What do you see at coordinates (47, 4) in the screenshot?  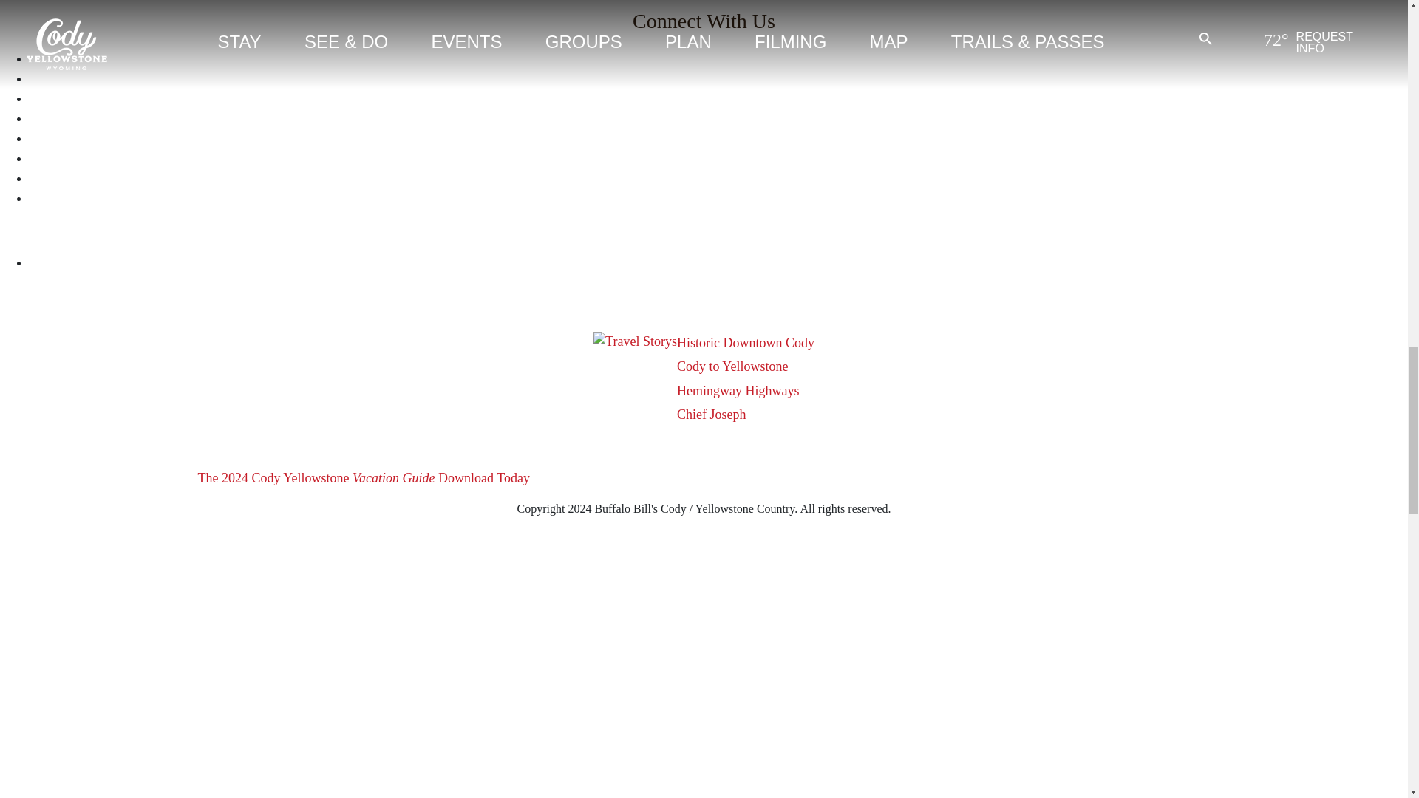 I see `Terms and Conditions` at bounding box center [47, 4].